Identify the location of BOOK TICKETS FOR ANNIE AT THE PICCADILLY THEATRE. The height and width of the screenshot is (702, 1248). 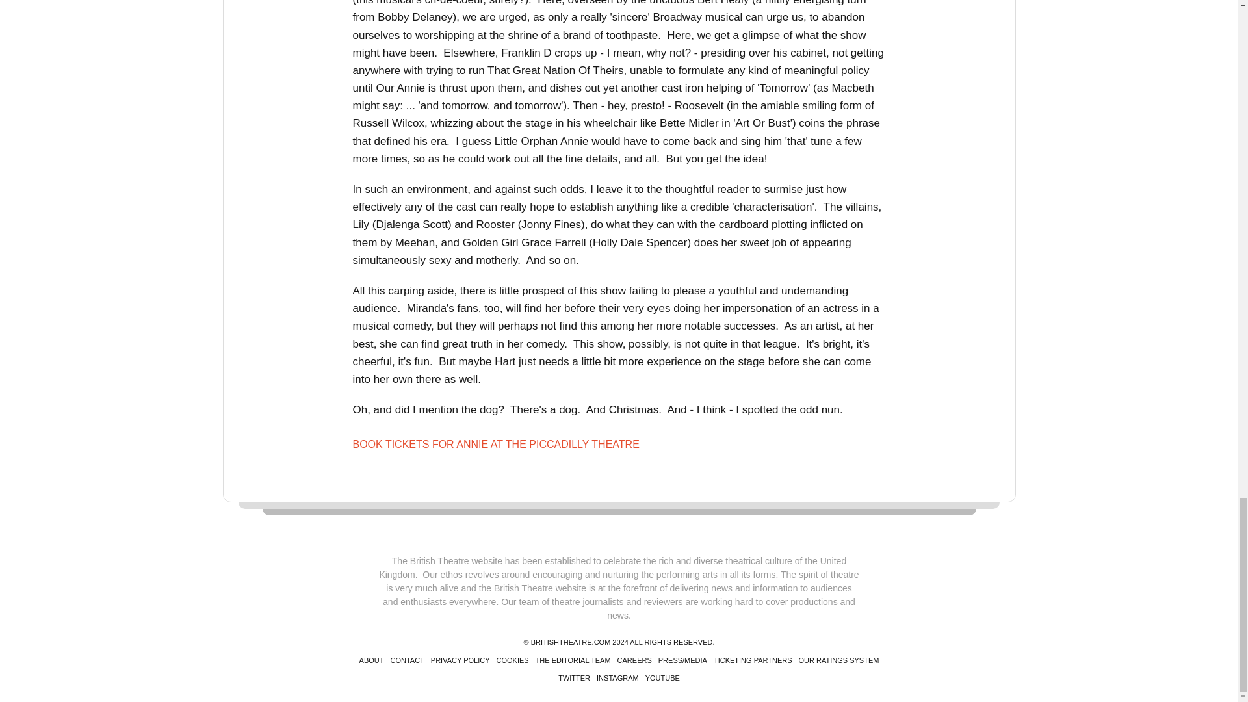
(495, 445).